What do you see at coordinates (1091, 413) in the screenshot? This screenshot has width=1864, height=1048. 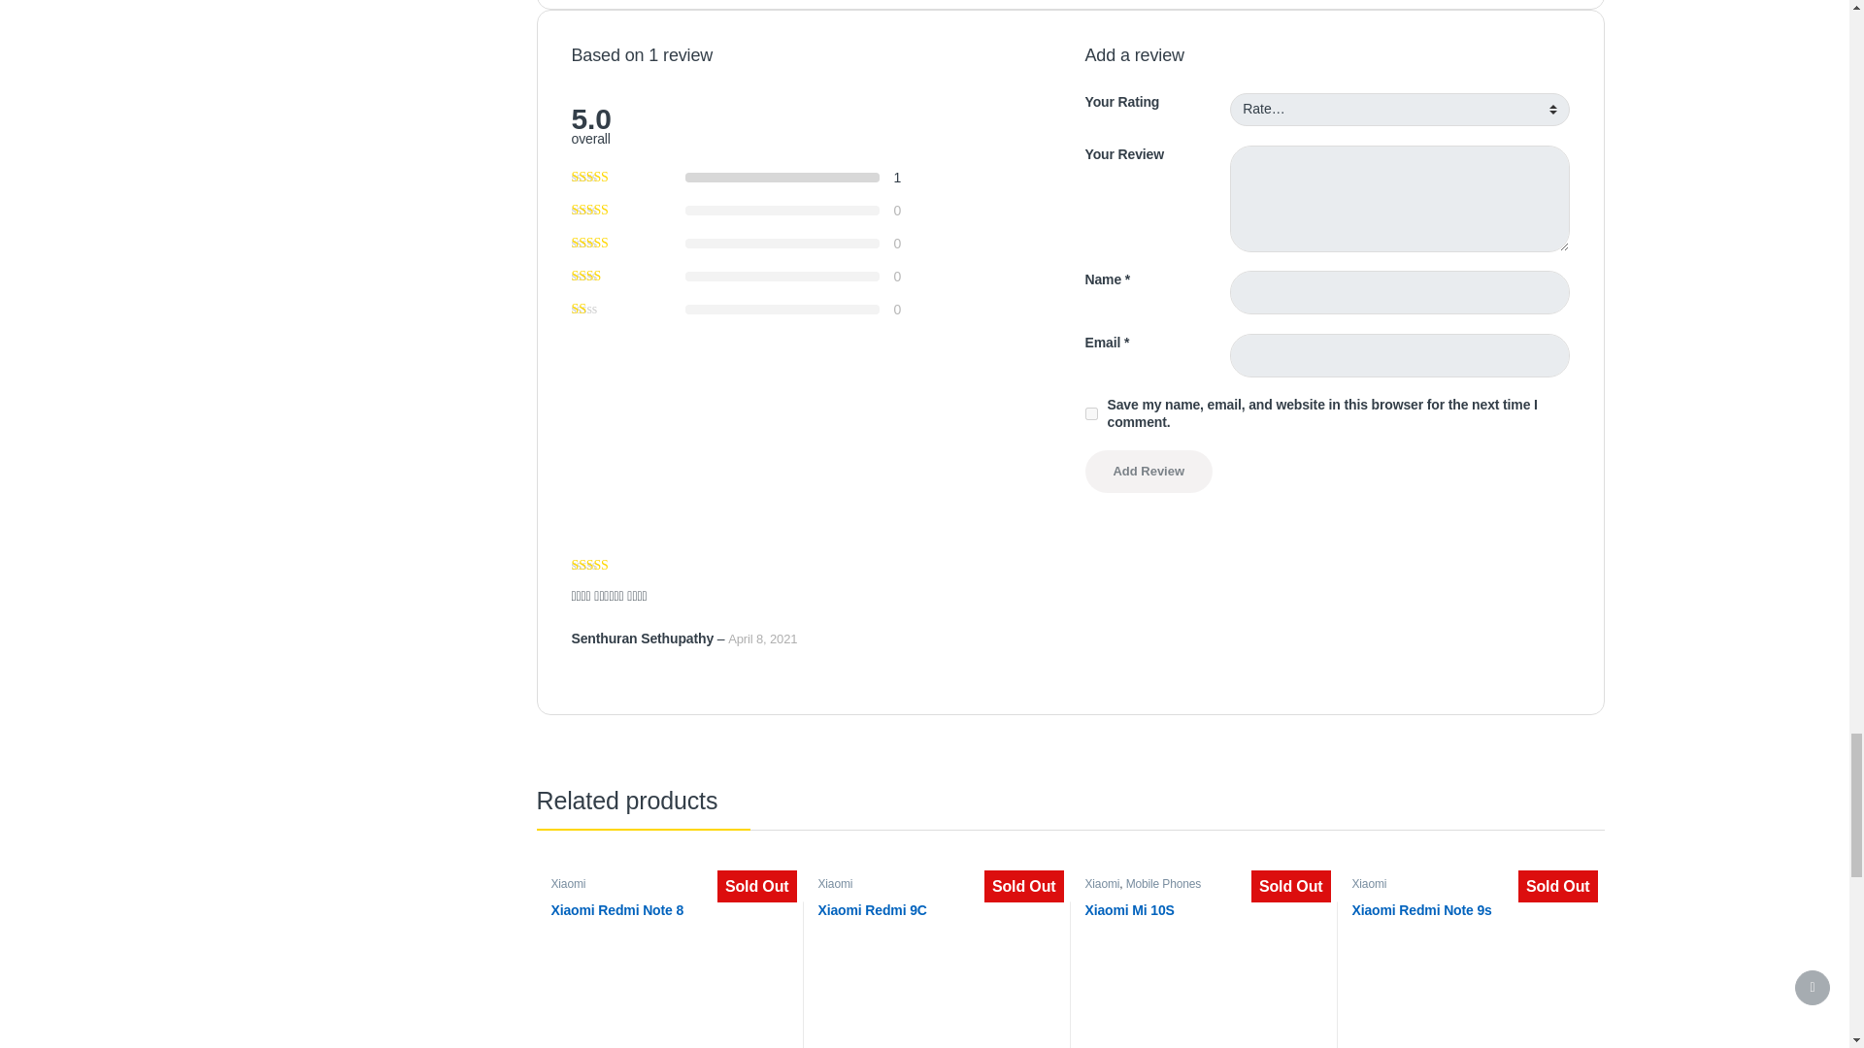 I see `yes` at bounding box center [1091, 413].